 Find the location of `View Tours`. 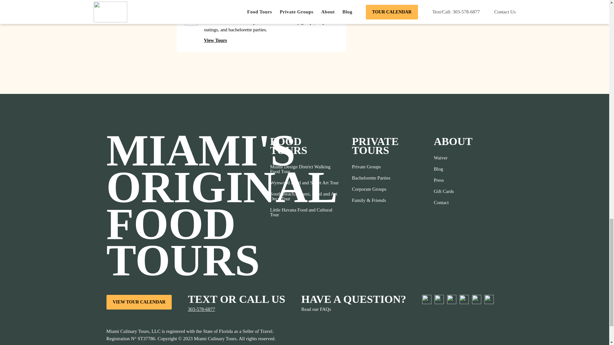

View Tours is located at coordinates (218, 40).